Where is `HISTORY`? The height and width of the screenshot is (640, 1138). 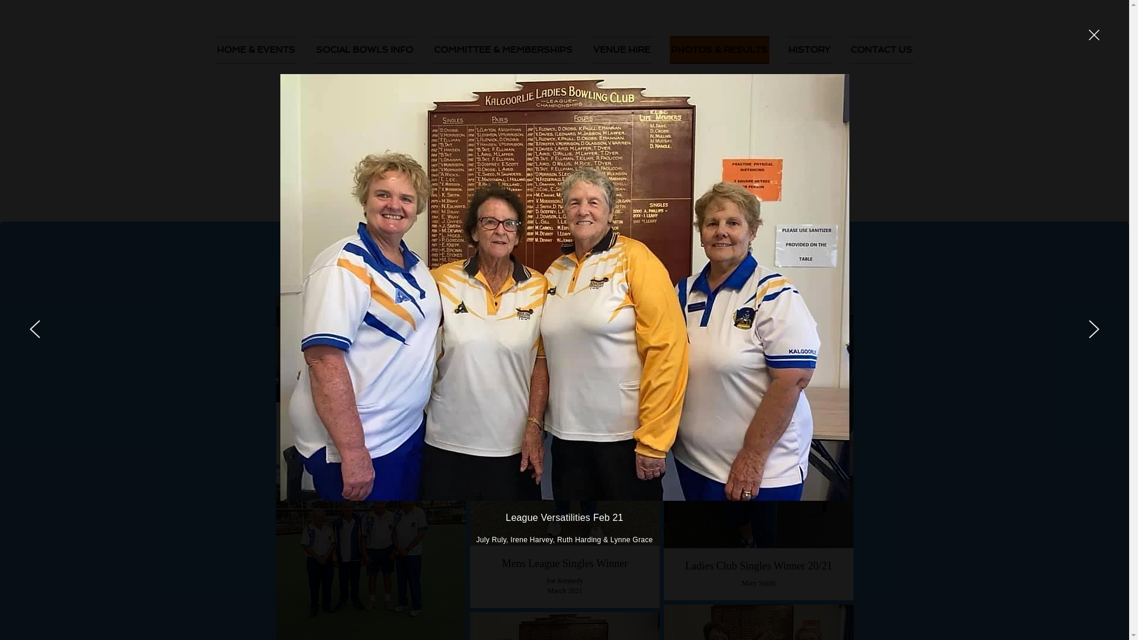 HISTORY is located at coordinates (808, 50).